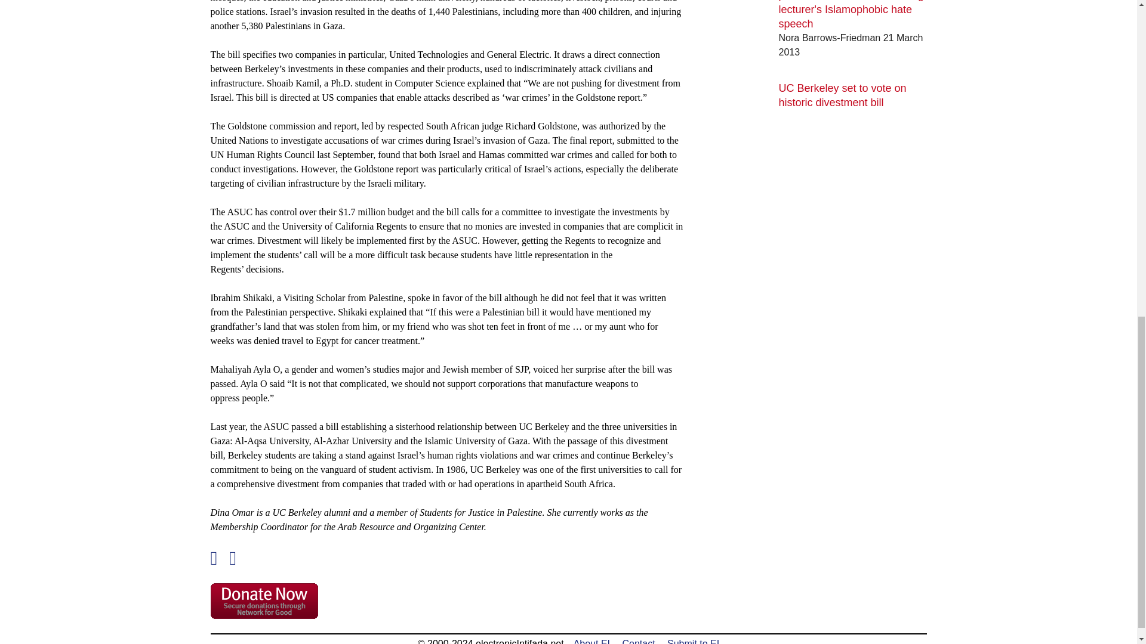 This screenshot has height=644, width=1146. Describe the element at coordinates (843, 95) in the screenshot. I see `UC Berkeley set to vote on historic divestment bill` at that location.